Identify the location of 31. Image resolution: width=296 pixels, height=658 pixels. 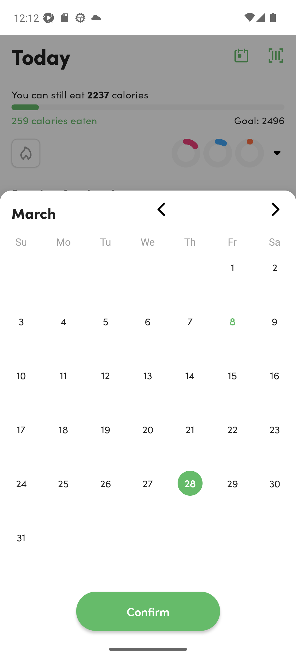
(21, 549).